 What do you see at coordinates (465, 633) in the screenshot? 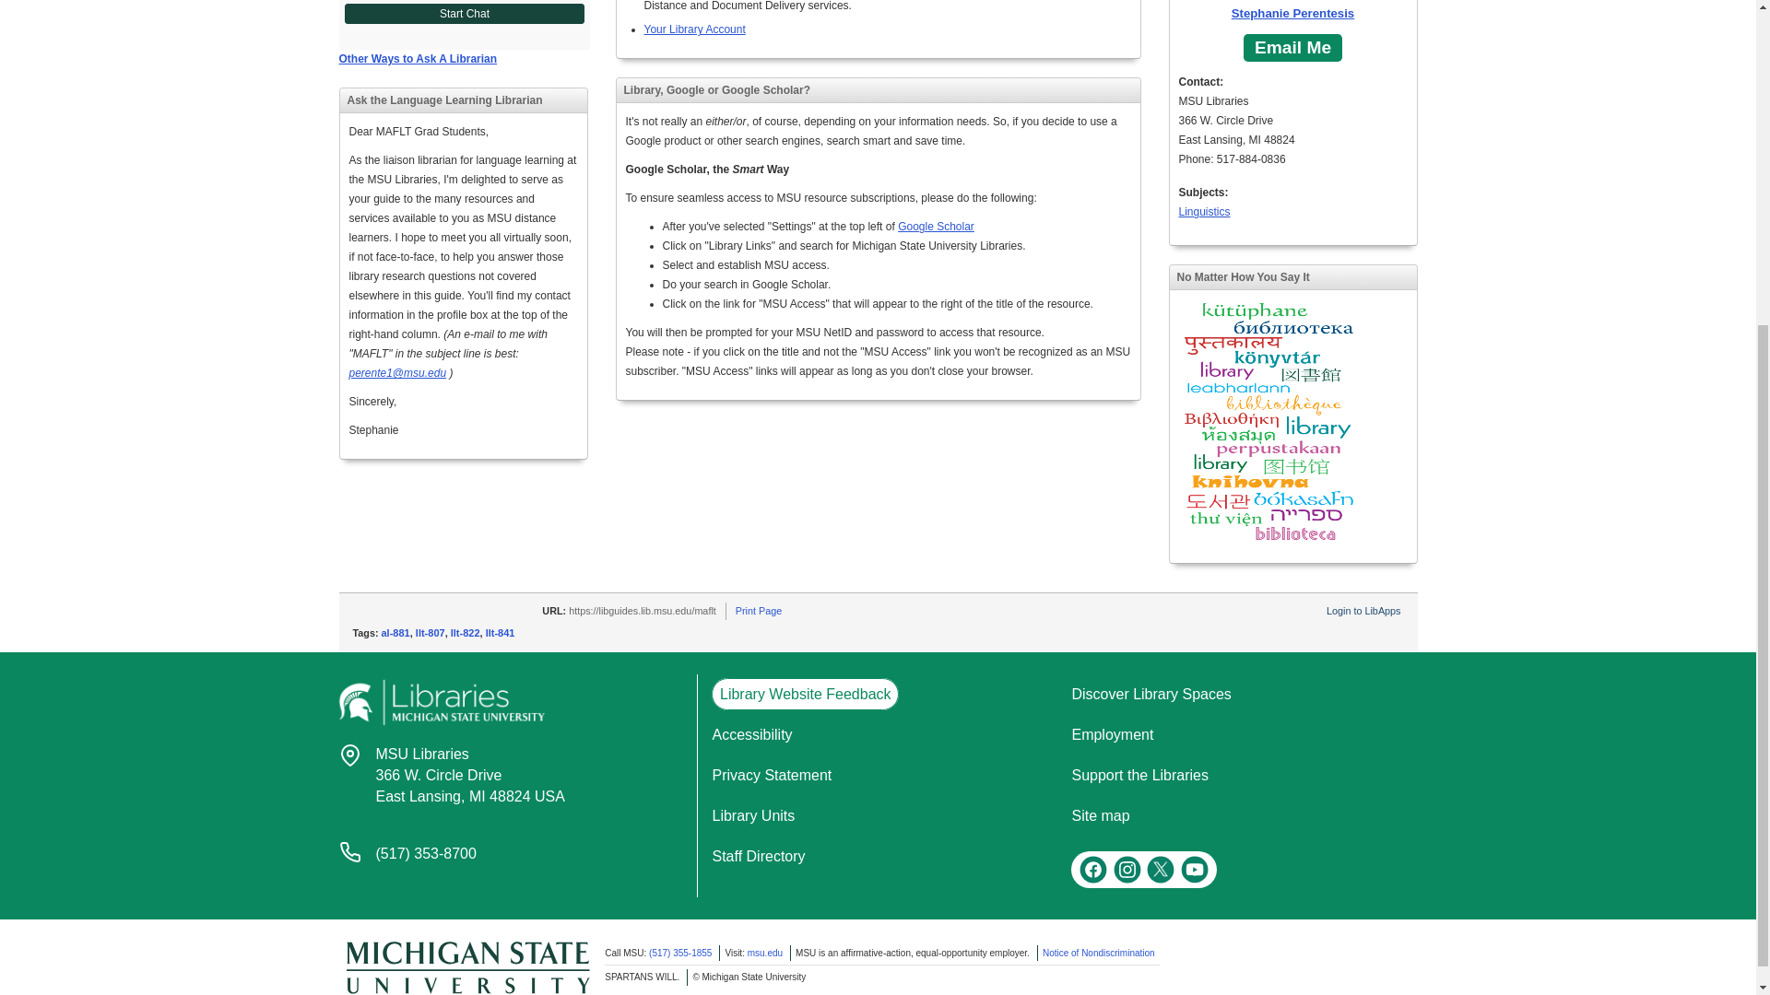
I see `llt-841` at bounding box center [465, 633].